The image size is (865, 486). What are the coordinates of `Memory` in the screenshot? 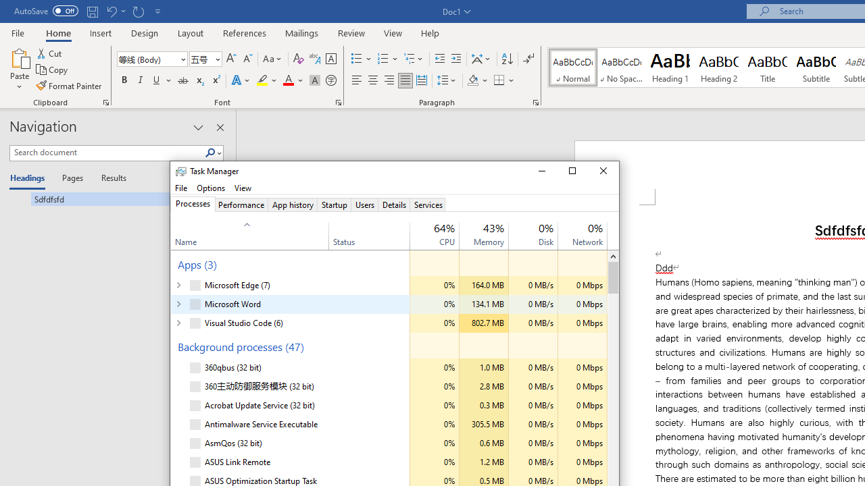 It's located at (484, 462).